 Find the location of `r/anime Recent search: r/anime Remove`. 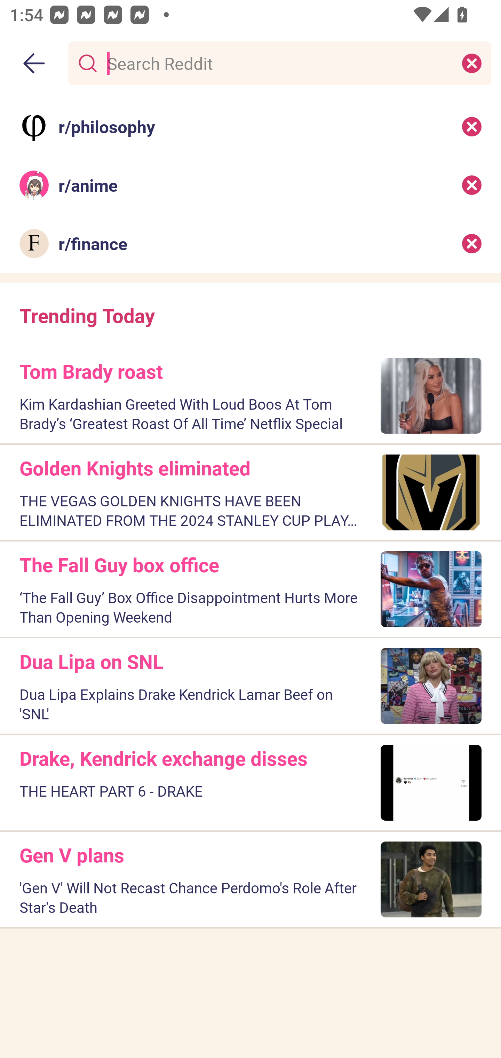

r/anime Recent search: r/anime Remove is located at coordinates (250, 185).